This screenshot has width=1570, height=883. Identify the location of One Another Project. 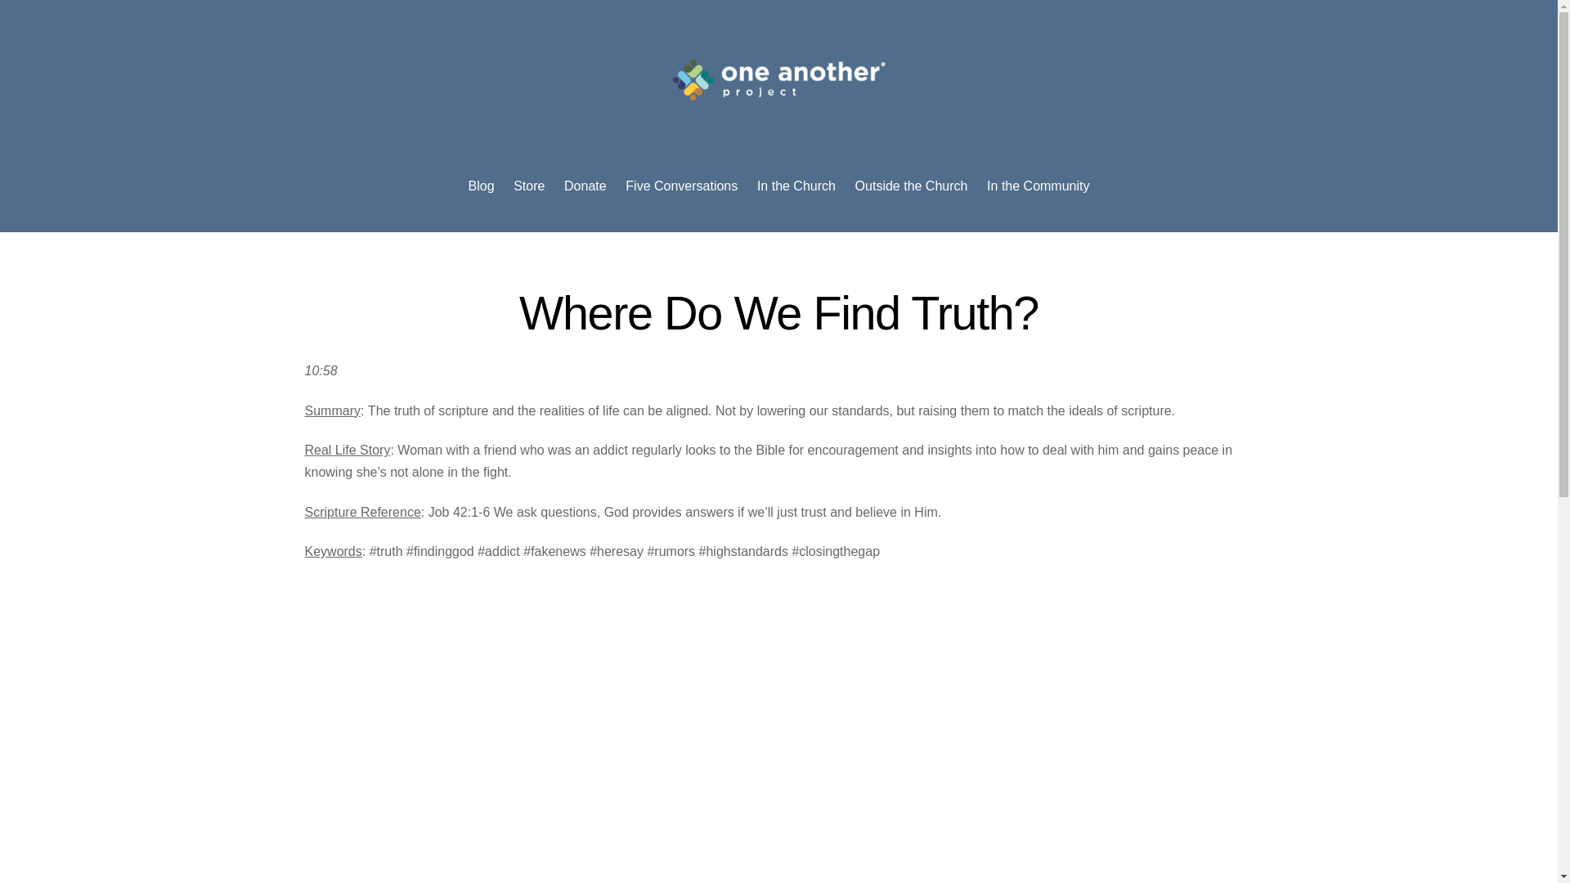
(778, 79).